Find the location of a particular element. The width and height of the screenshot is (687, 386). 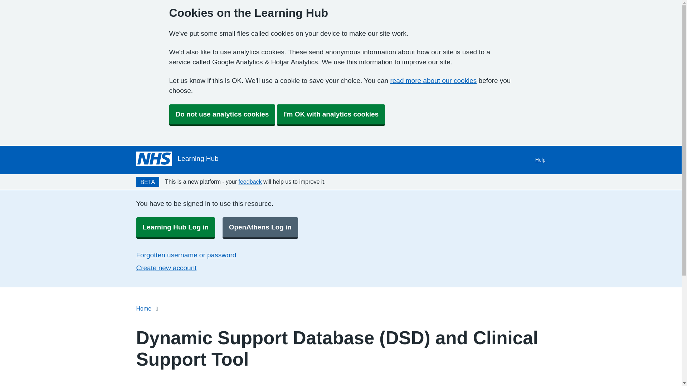

Do not use analytics cookies is located at coordinates (222, 114).